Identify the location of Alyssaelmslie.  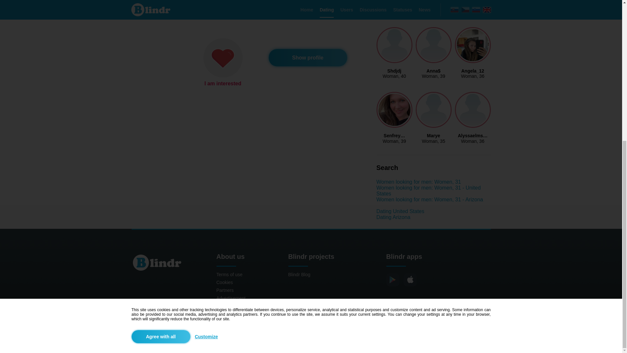
(224, 282).